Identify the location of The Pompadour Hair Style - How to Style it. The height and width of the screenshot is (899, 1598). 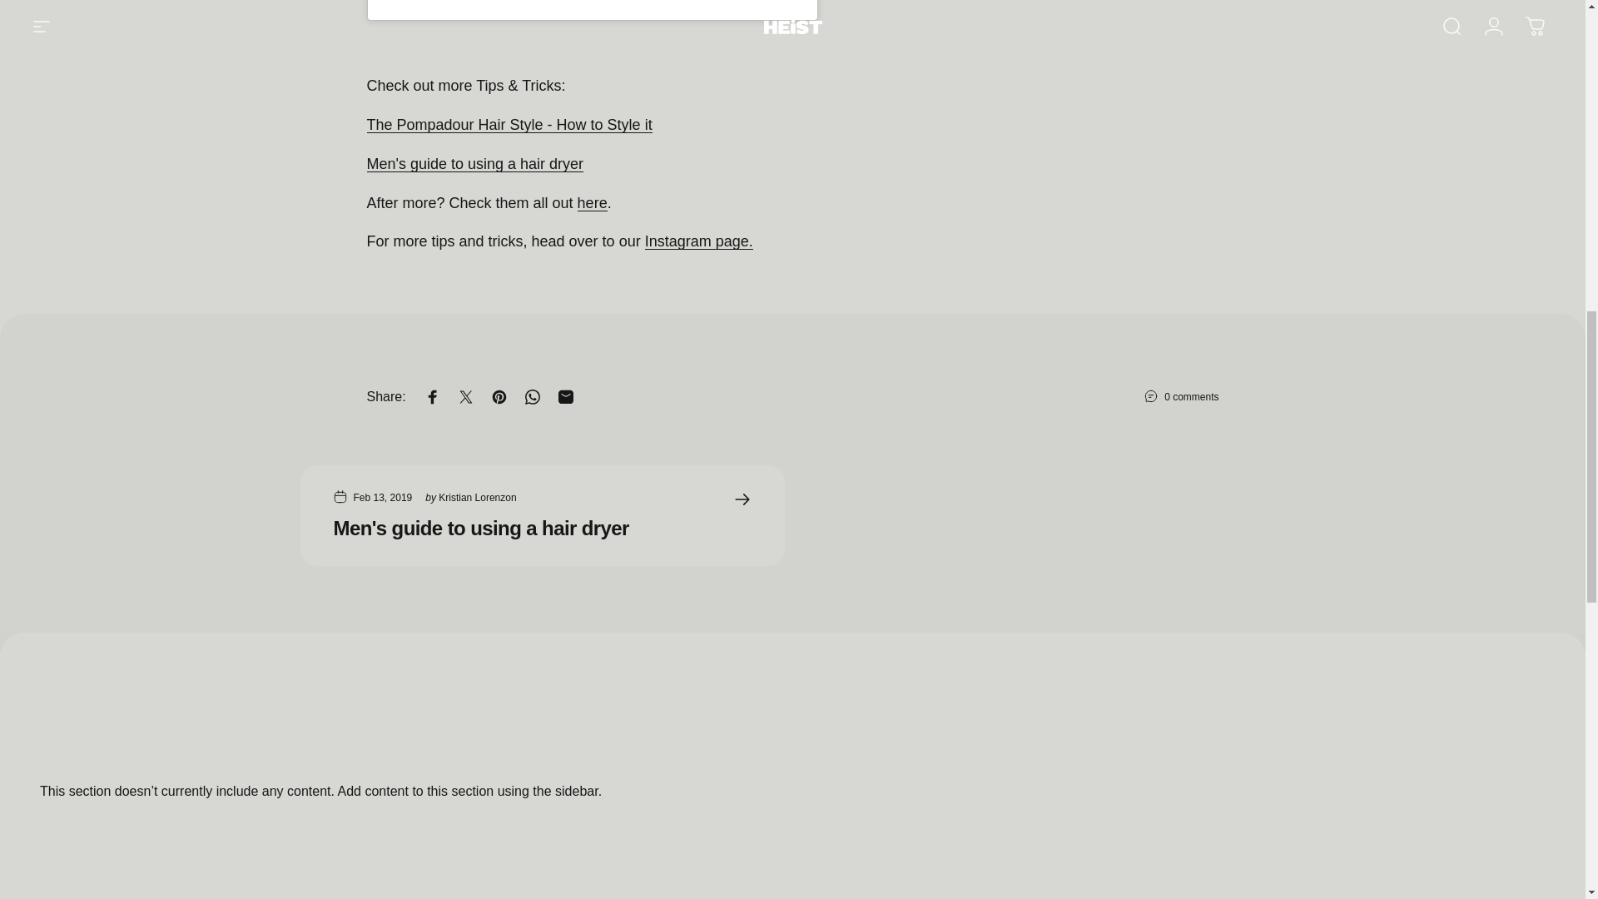
(509, 125).